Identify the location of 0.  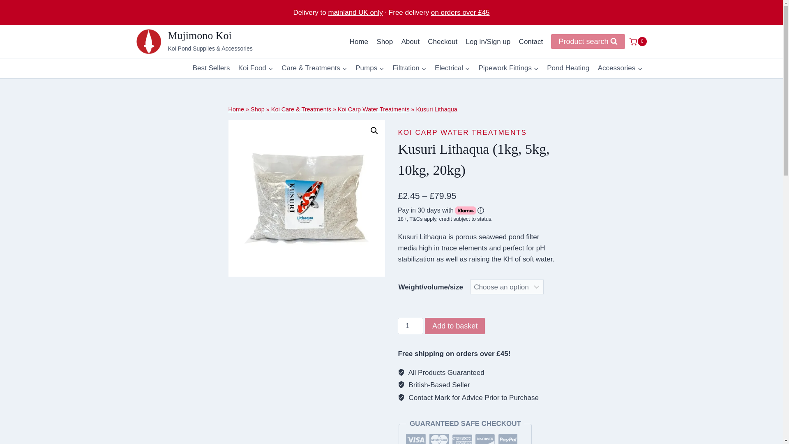
(637, 41).